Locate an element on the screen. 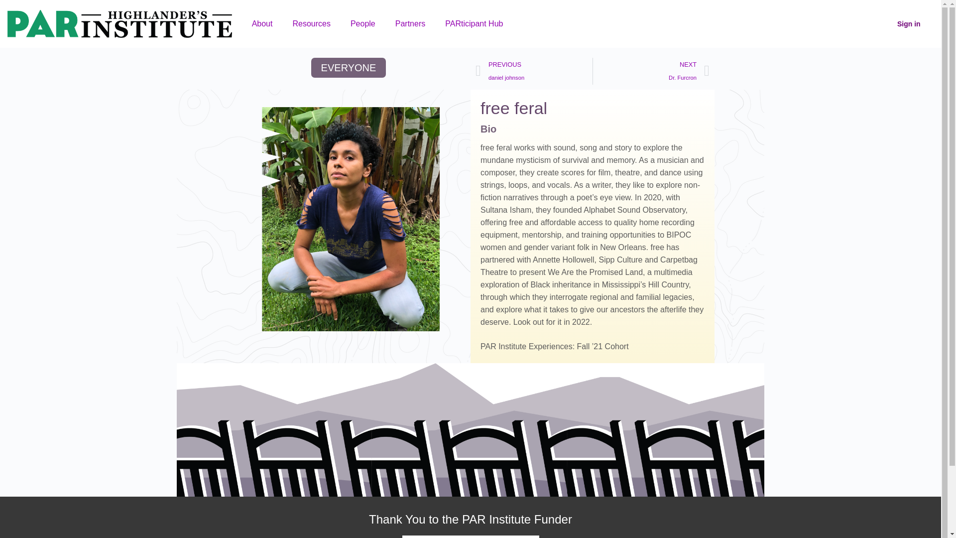 Image resolution: width=956 pixels, height=538 pixels. People is located at coordinates (651, 71).